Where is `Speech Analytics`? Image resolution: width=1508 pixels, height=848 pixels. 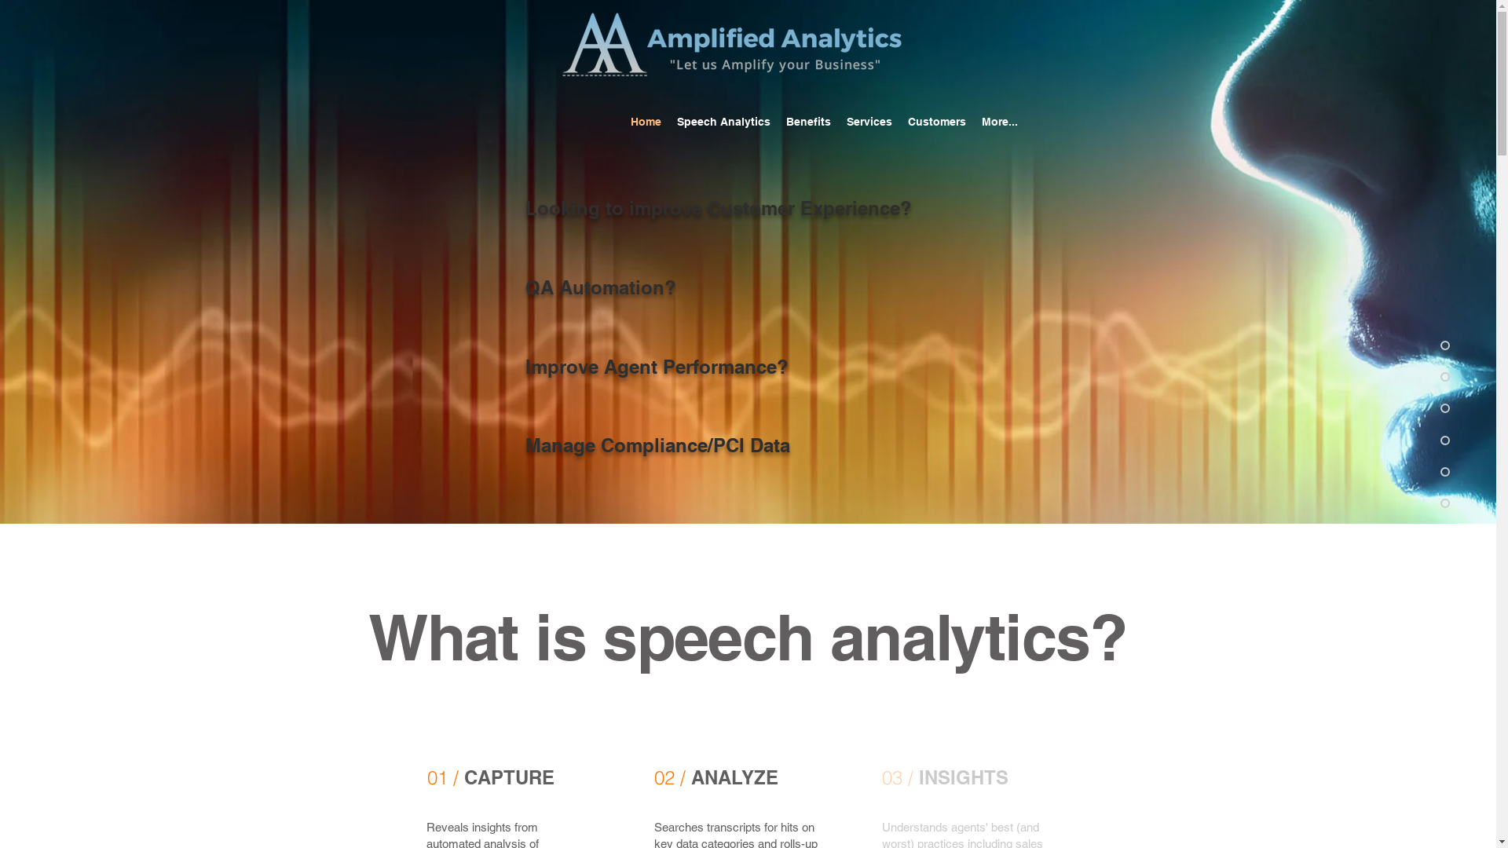
Speech Analytics is located at coordinates (724, 122).